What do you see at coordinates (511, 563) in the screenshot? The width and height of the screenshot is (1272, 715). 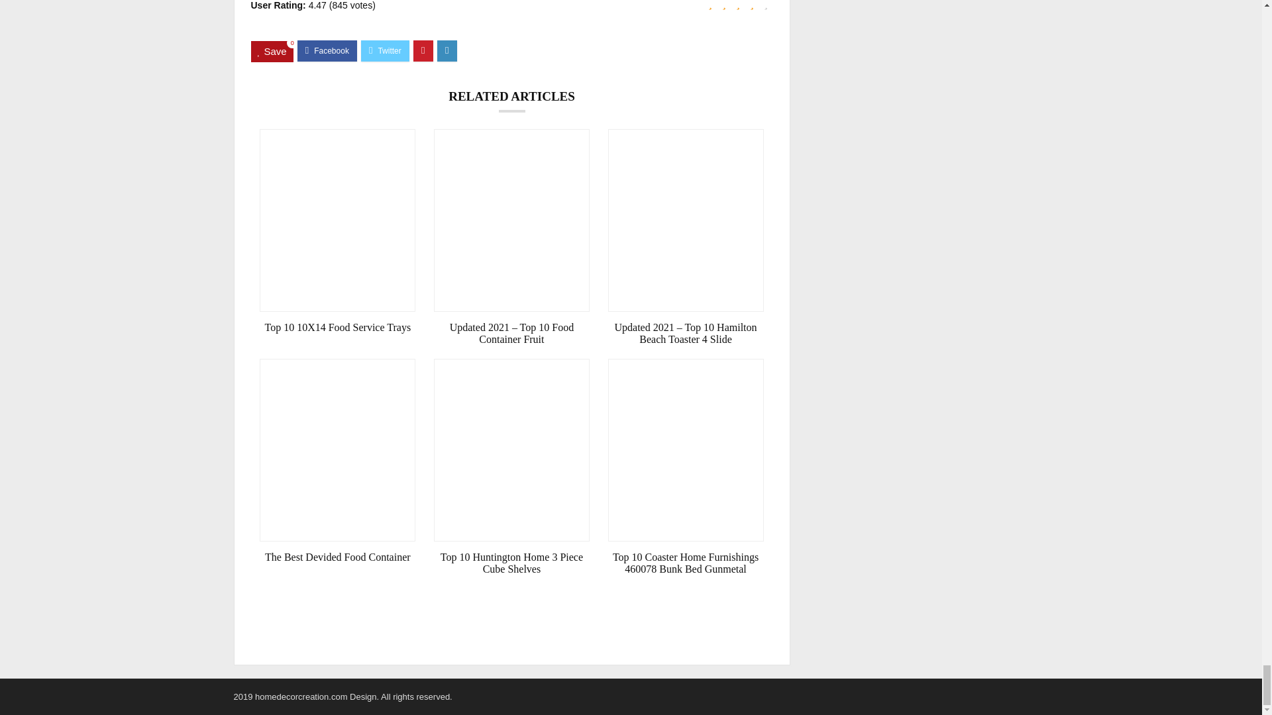 I see `Top 10 Huntington Home 3 Piece Cube Shelves` at bounding box center [511, 563].